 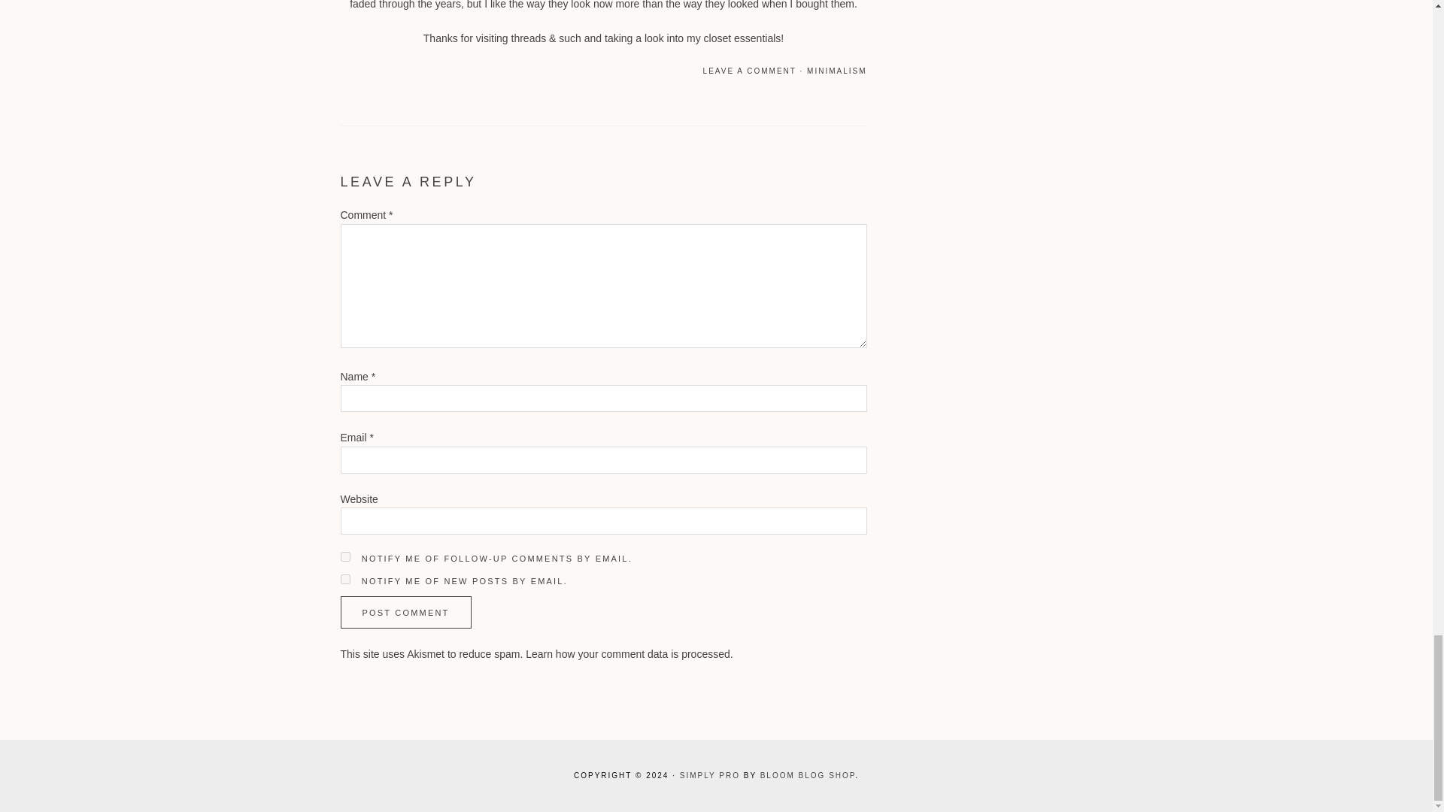 What do you see at coordinates (836, 71) in the screenshot?
I see `MINIMALISM` at bounding box center [836, 71].